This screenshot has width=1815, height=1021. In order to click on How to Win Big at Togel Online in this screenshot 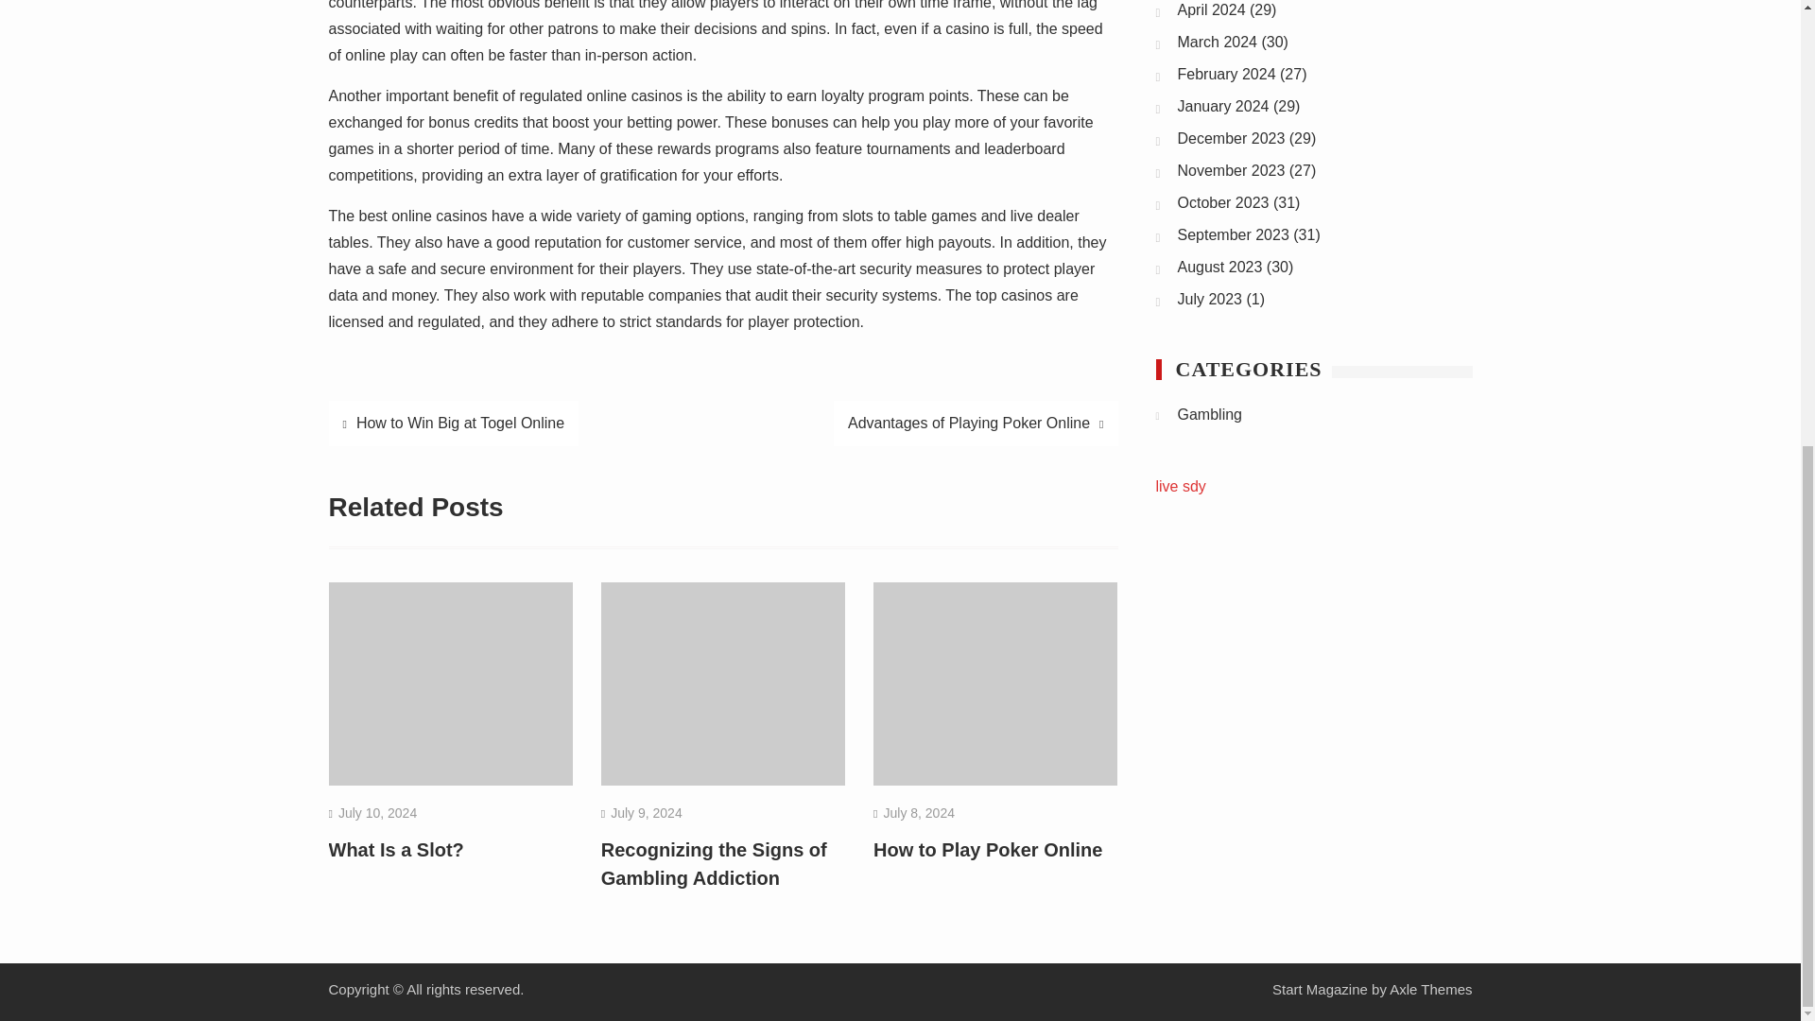, I will do `click(454, 424)`.